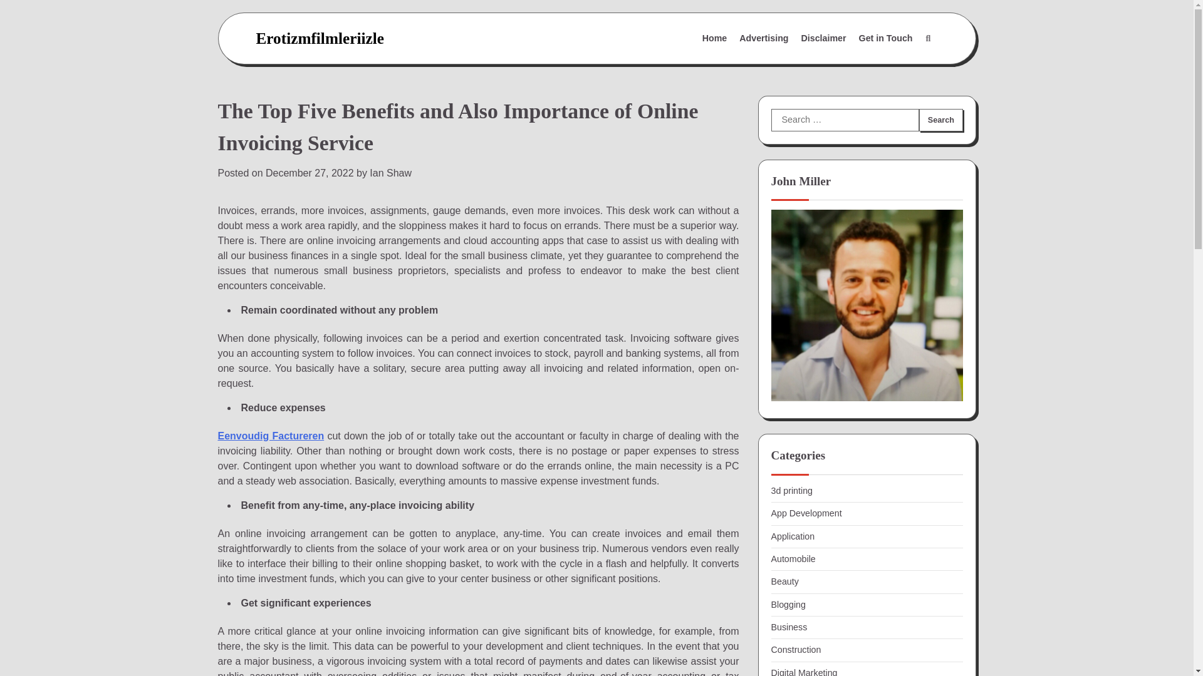 This screenshot has width=1203, height=676. Describe the element at coordinates (792, 536) in the screenshot. I see `Application` at that location.